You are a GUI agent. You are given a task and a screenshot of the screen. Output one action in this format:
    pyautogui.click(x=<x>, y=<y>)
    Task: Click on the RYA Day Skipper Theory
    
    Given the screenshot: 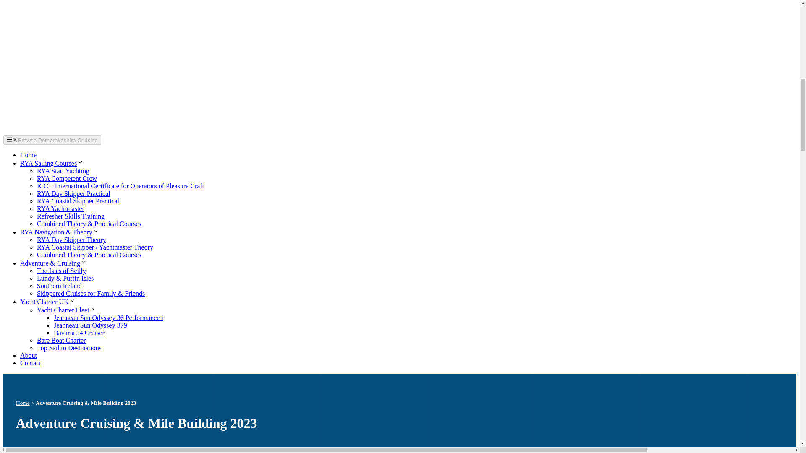 What is the action you would take?
    pyautogui.click(x=71, y=239)
    